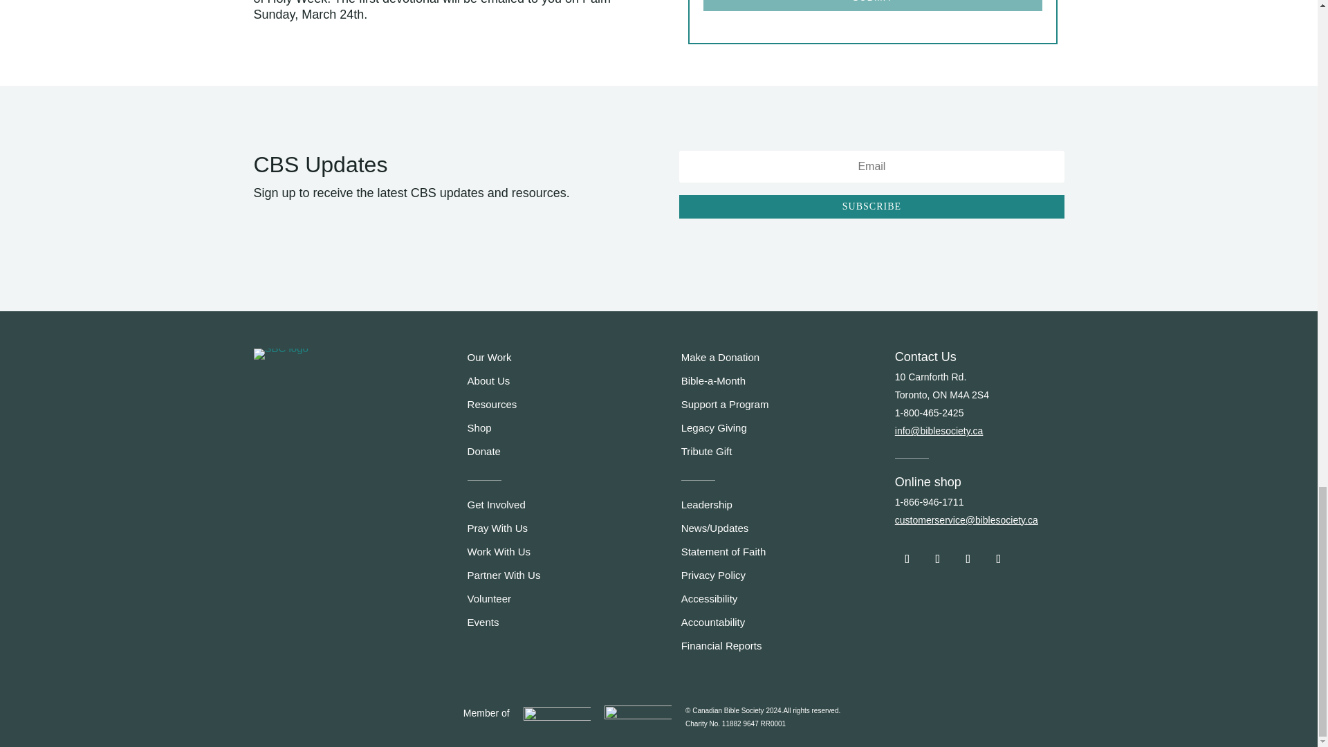  What do you see at coordinates (638, 717) in the screenshot?
I see `Image 10` at bounding box center [638, 717].